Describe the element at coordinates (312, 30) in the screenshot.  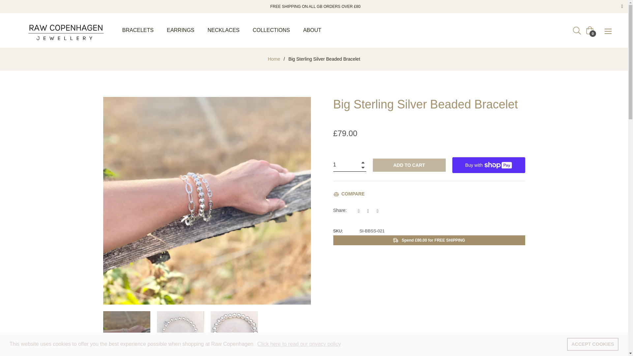
I see `ABOUT` at that location.